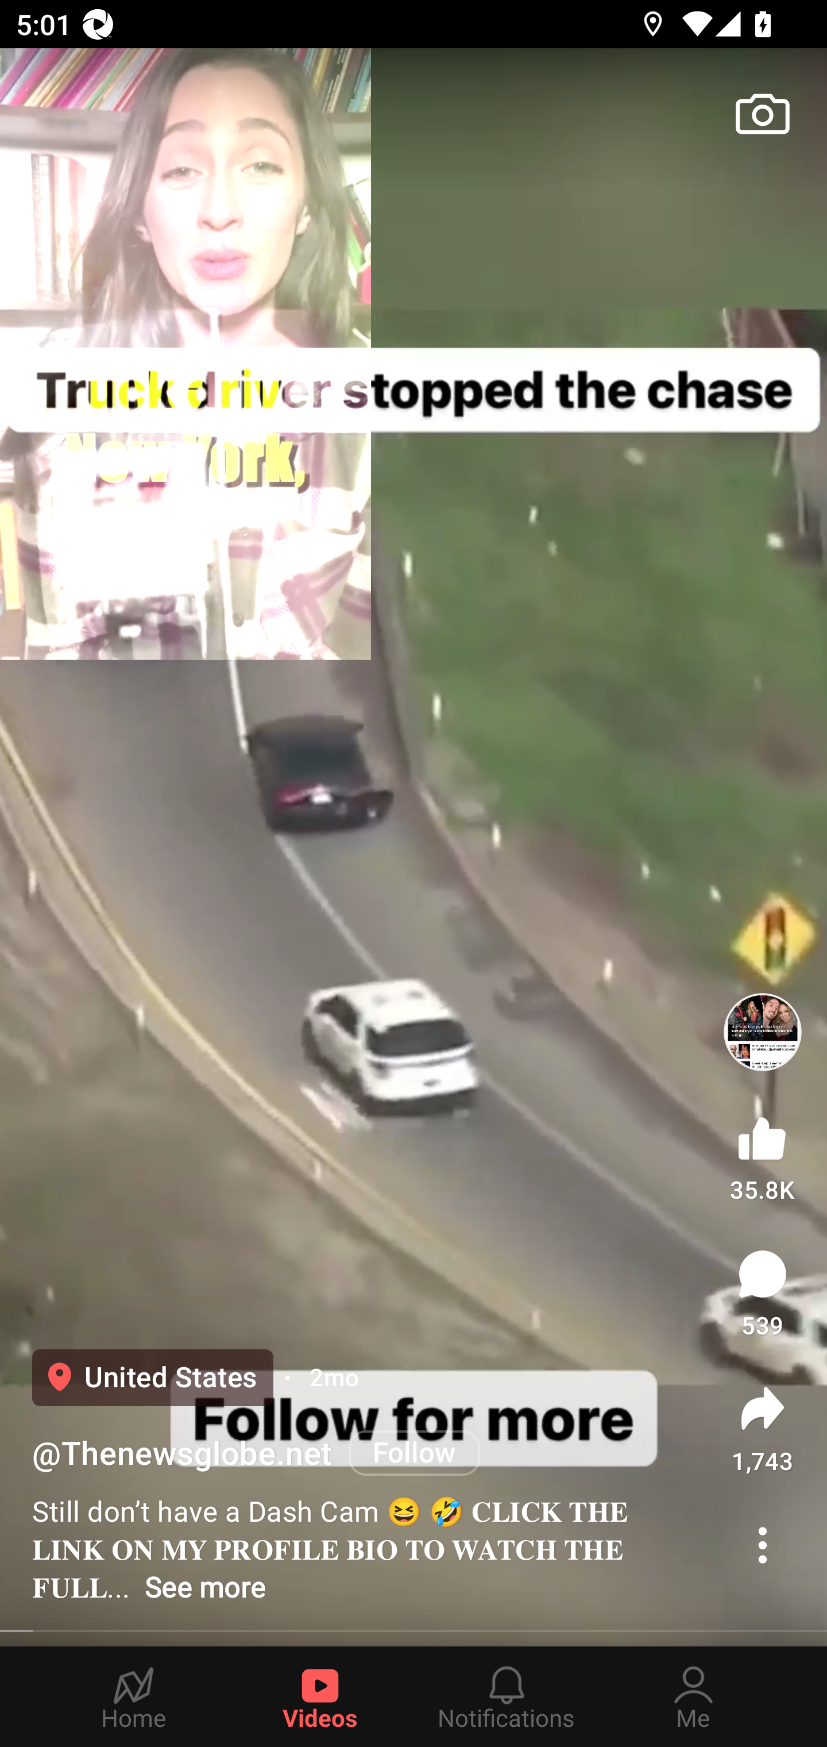 The height and width of the screenshot is (1747, 827). What do you see at coordinates (133, 1696) in the screenshot?
I see `Home` at bounding box center [133, 1696].